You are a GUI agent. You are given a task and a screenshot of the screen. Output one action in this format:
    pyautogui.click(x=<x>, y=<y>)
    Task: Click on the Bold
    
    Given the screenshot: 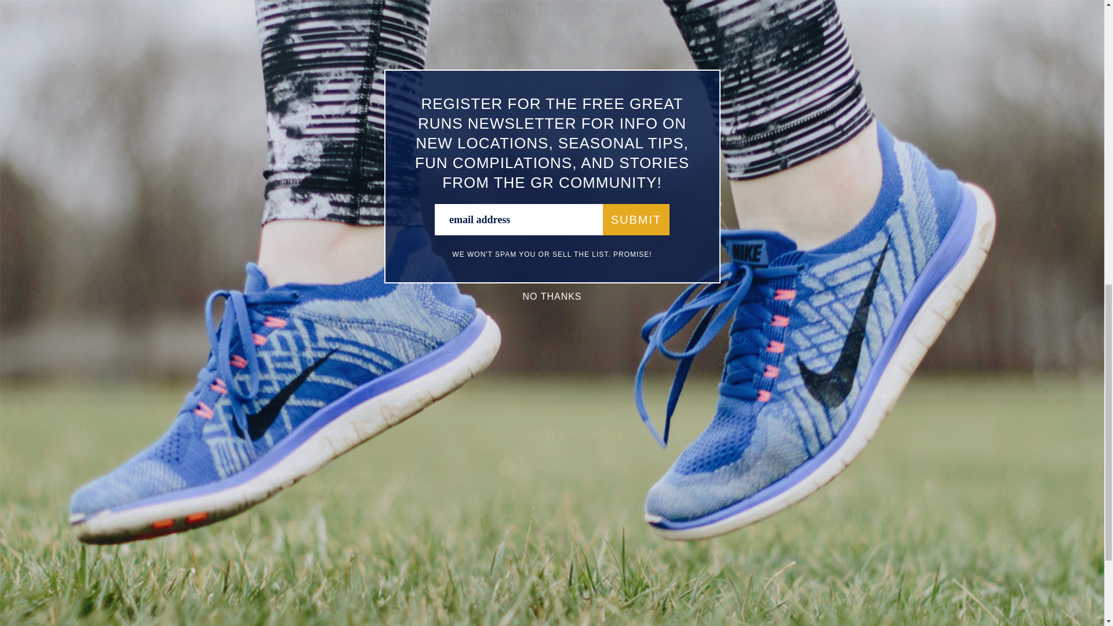 What is the action you would take?
    pyautogui.click(x=260, y=155)
    